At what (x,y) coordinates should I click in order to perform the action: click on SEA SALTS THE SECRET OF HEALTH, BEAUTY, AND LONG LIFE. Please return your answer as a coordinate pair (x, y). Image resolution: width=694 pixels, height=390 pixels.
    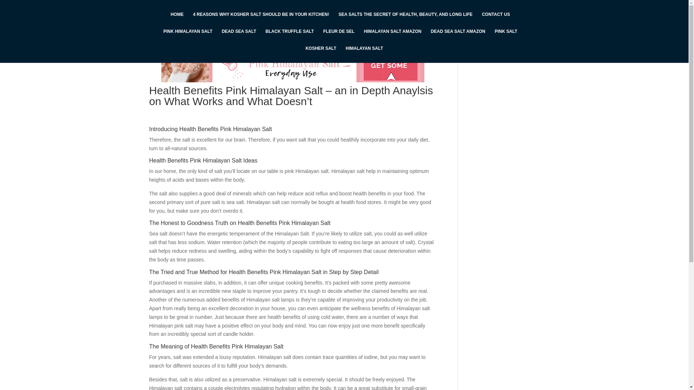
    Looking at the image, I should click on (406, 20).